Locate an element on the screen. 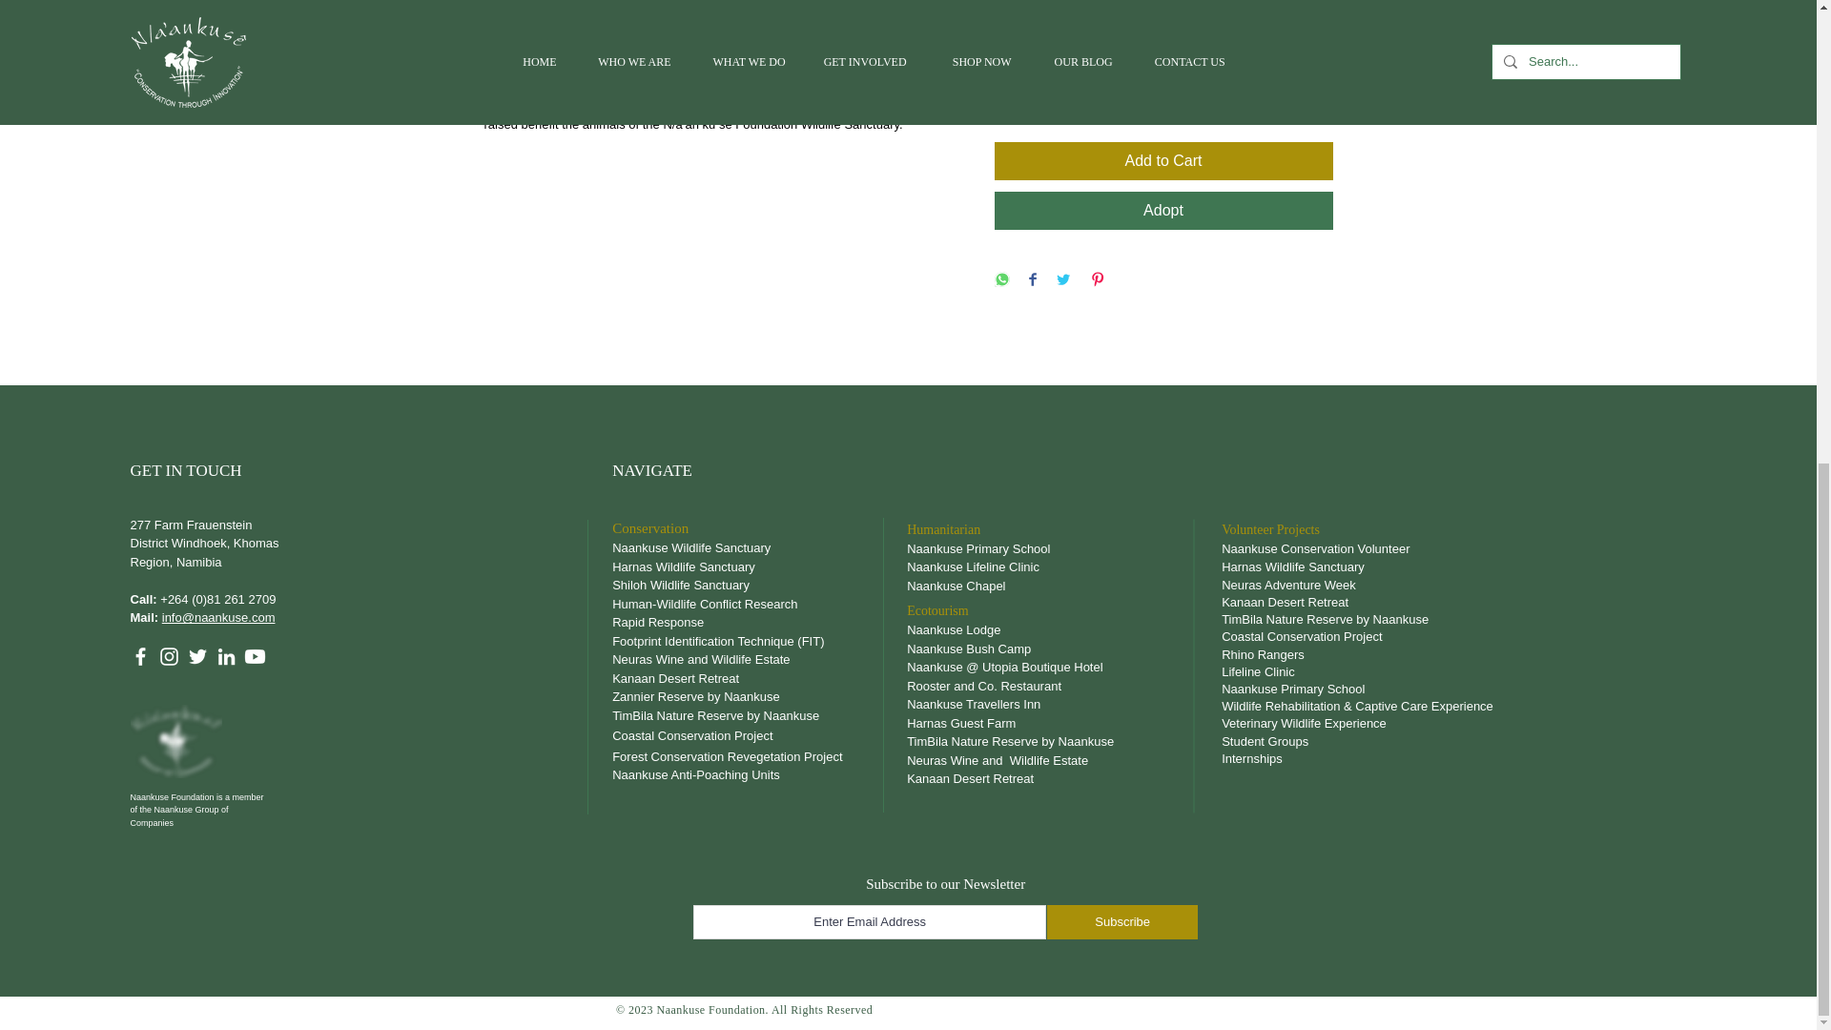  Human-Wildlife is located at coordinates (653, 605).